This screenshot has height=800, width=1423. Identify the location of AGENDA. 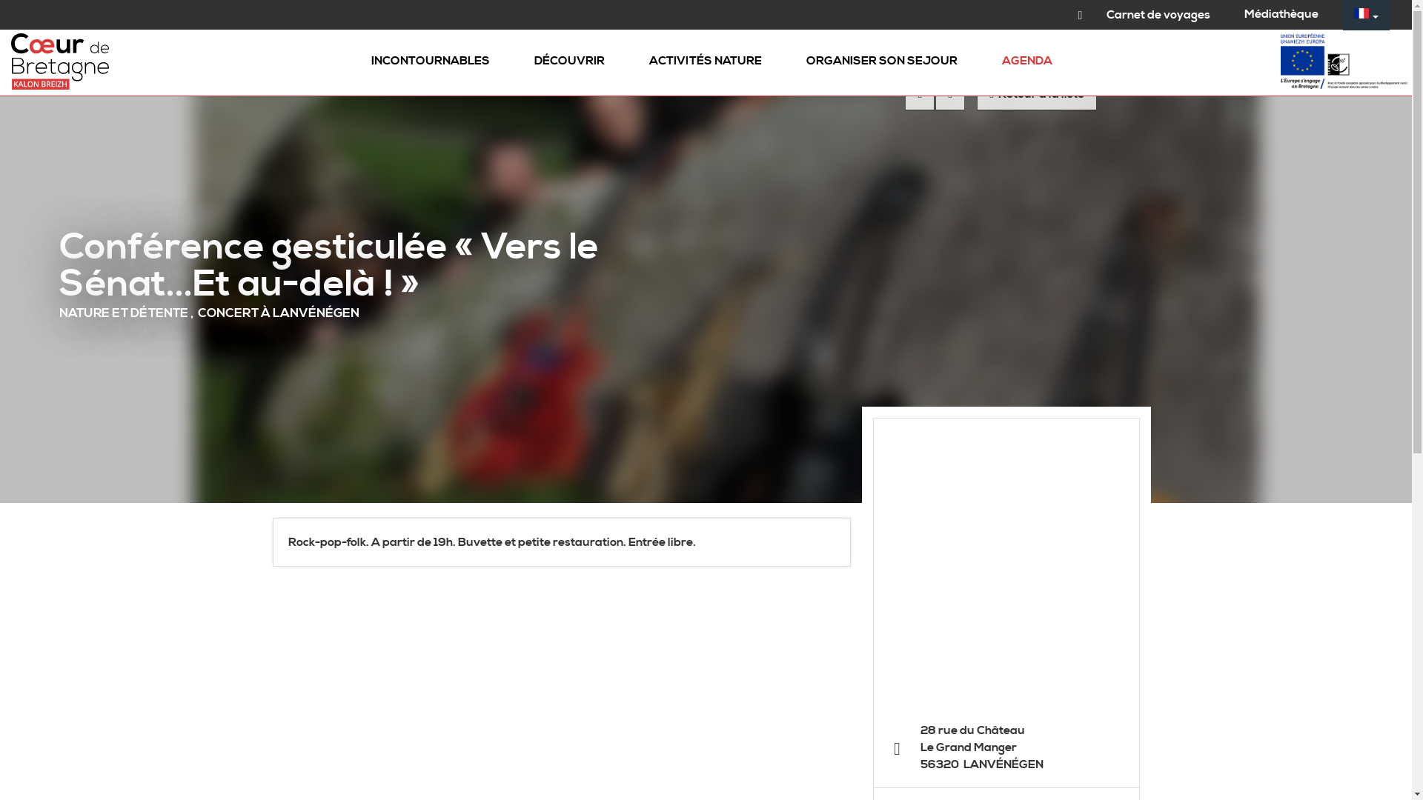
(1027, 62).